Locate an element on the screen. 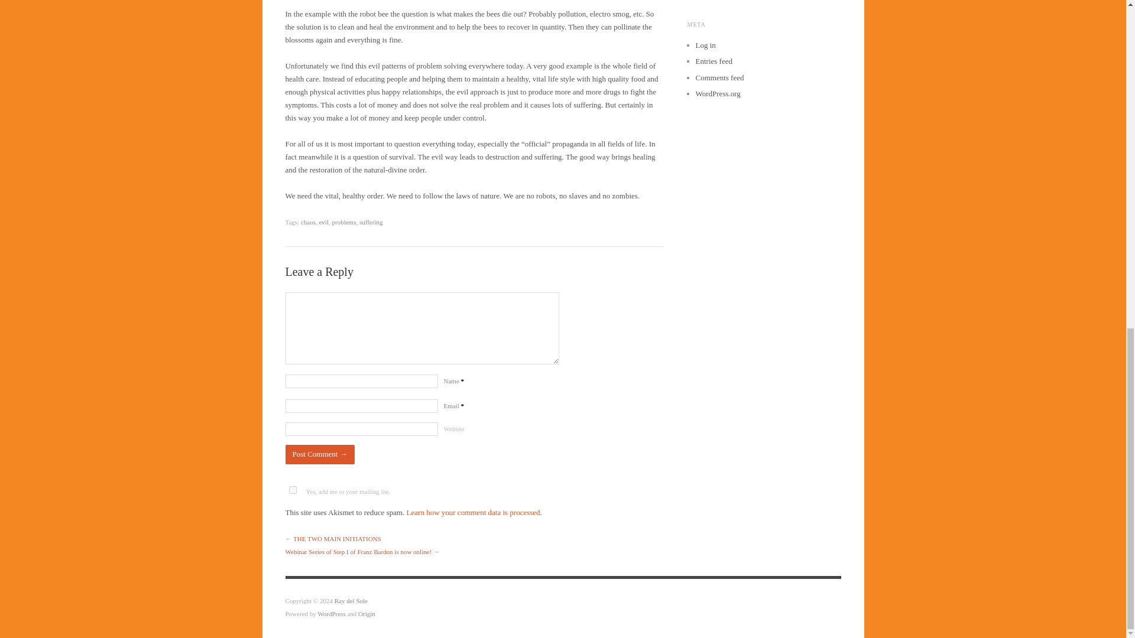  Comments feed is located at coordinates (719, 78).